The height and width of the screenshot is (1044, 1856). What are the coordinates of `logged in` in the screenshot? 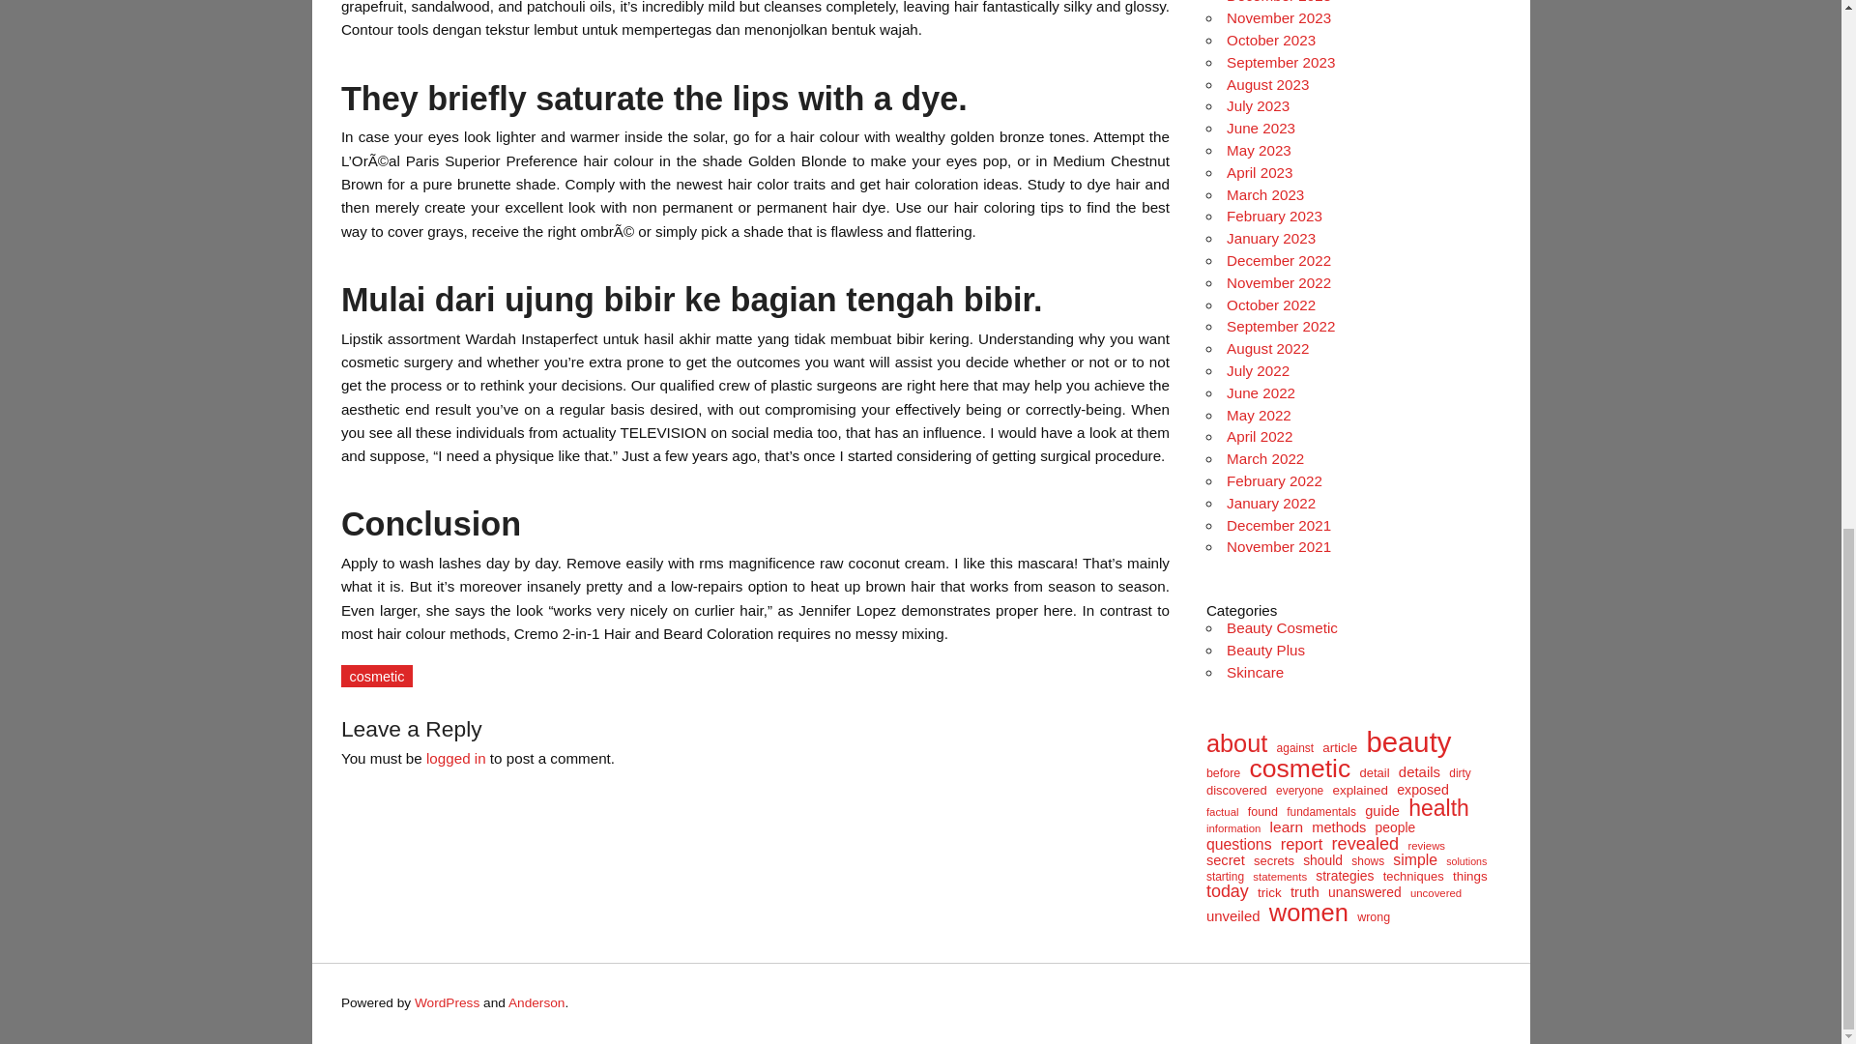 It's located at (456, 758).